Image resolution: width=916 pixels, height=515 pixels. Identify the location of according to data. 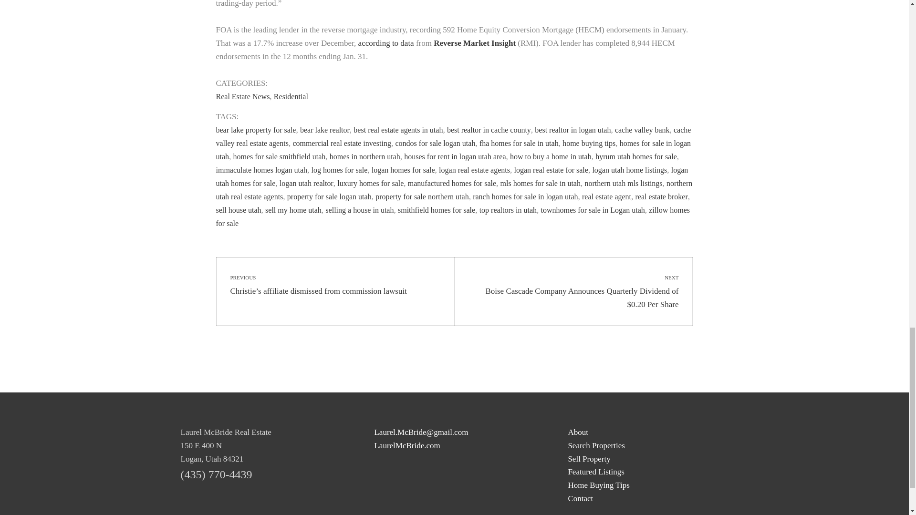
(385, 43).